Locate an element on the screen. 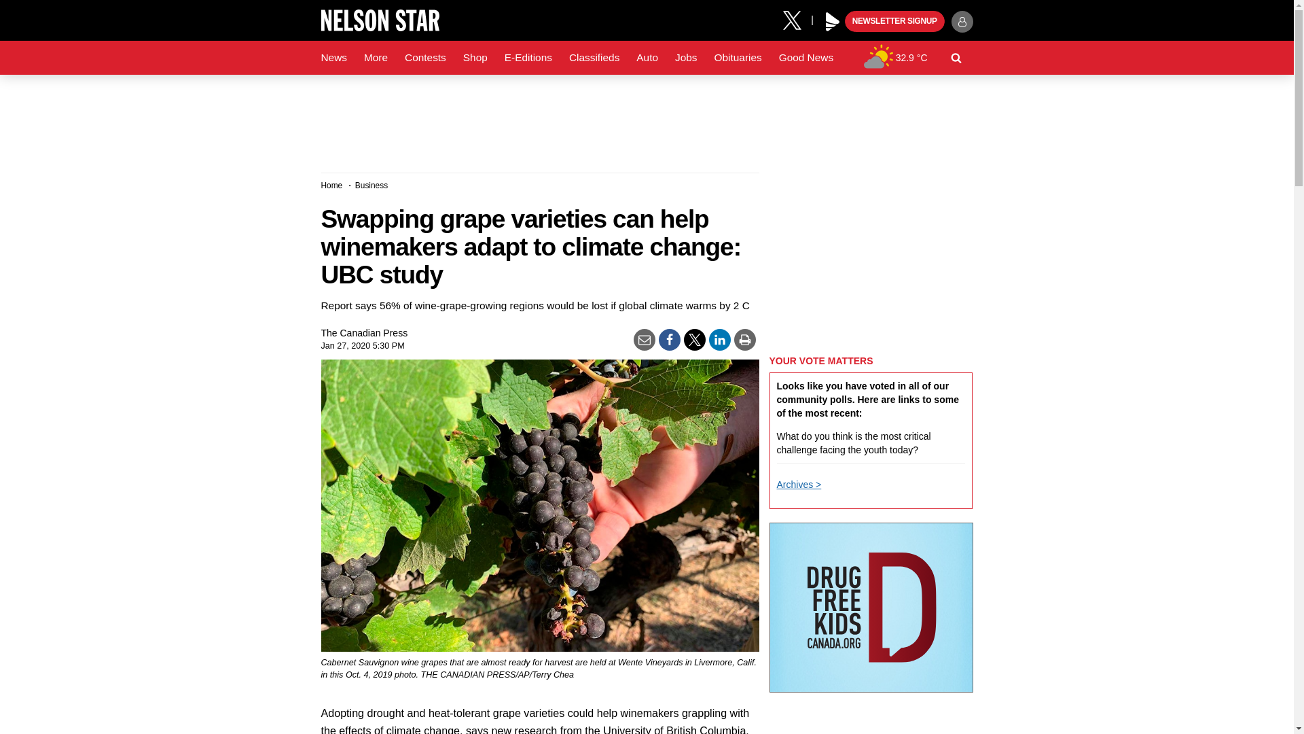 The height and width of the screenshot is (734, 1304). NEWSLETTER SIGNUP is located at coordinates (894, 22).